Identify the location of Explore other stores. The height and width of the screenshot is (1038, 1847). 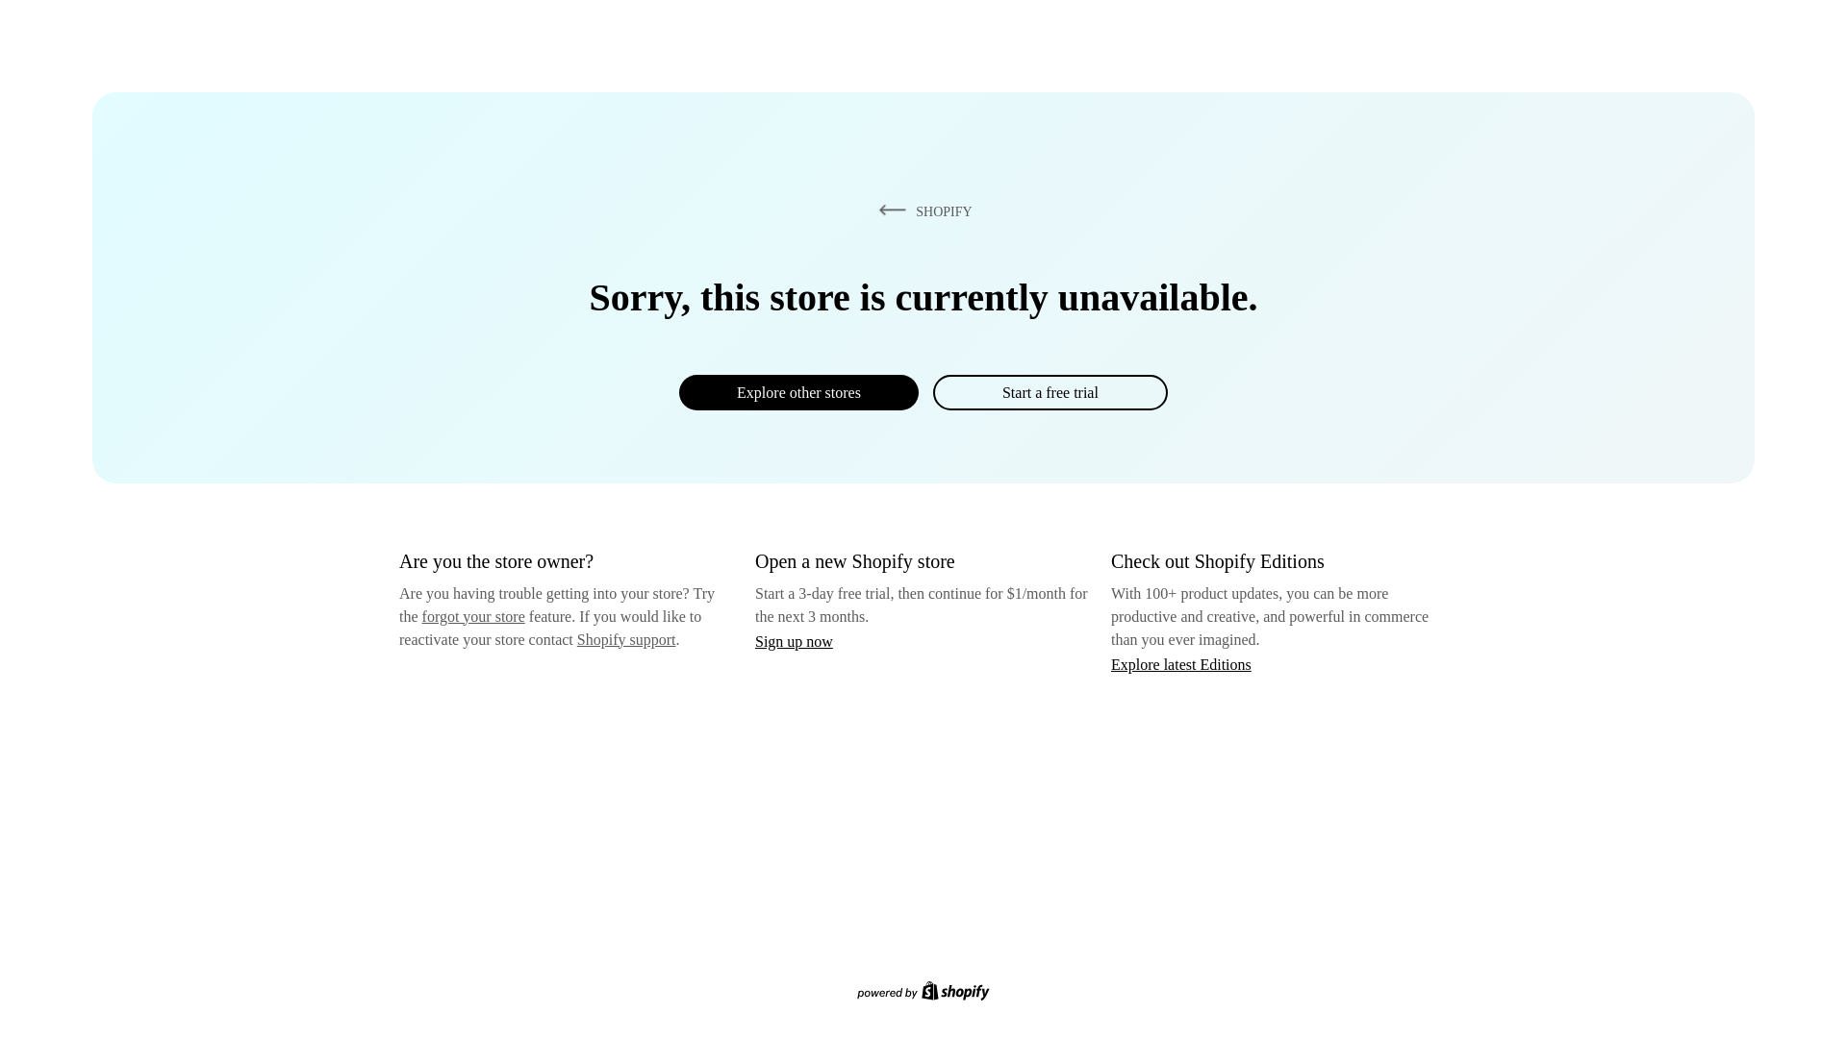
(798, 392).